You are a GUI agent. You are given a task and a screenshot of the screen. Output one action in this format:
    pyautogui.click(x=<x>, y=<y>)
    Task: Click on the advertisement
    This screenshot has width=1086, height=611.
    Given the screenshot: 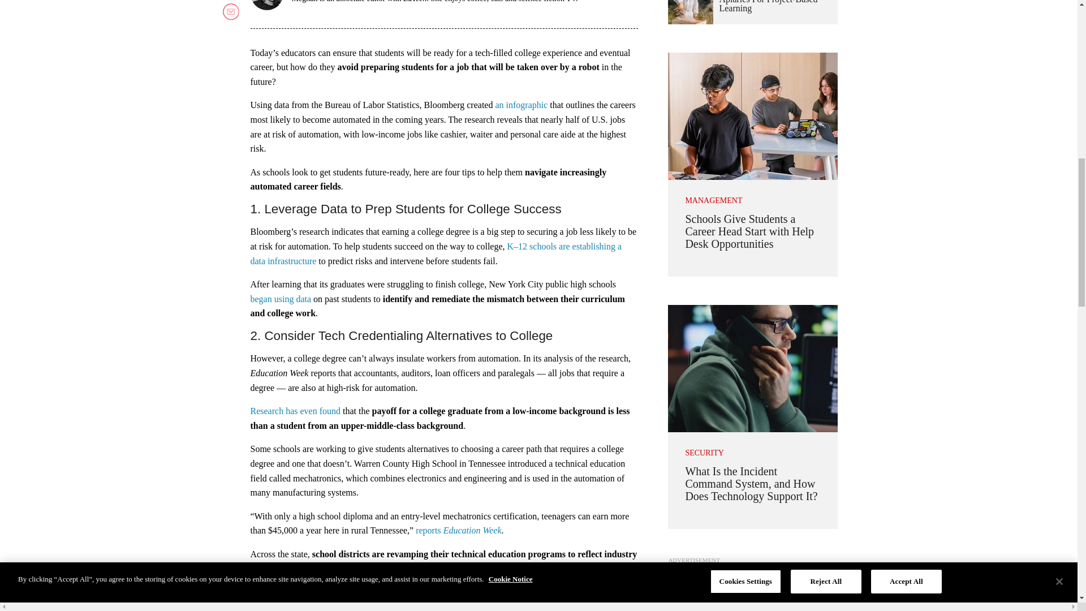 What is the action you would take?
    pyautogui.click(x=752, y=590)
    